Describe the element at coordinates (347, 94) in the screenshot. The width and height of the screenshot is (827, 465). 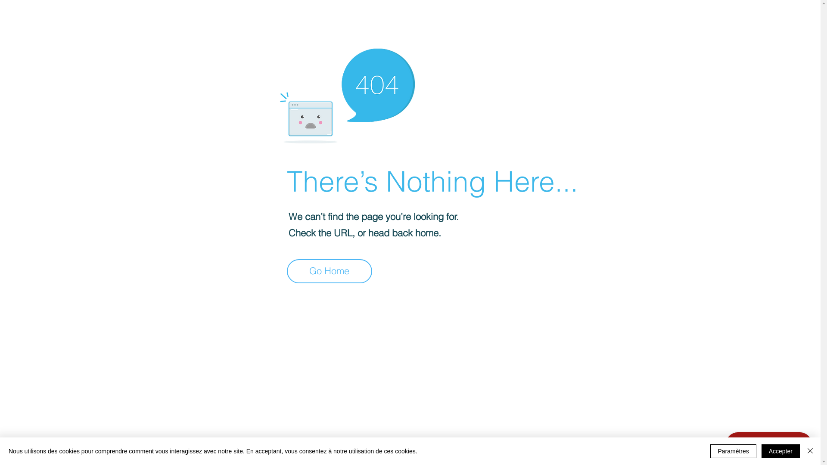
I see `404-icon_2.png` at that location.